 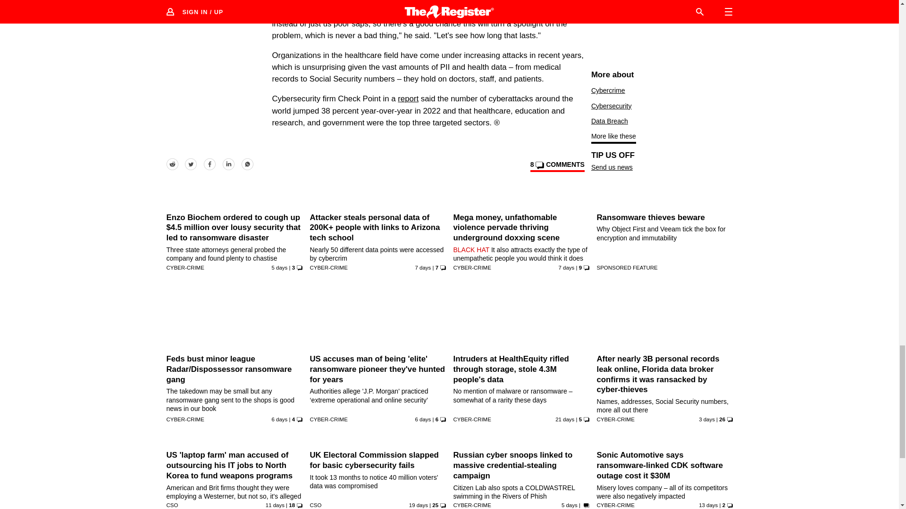 I want to click on 14 Aug 2024 17:2, so click(x=280, y=267).